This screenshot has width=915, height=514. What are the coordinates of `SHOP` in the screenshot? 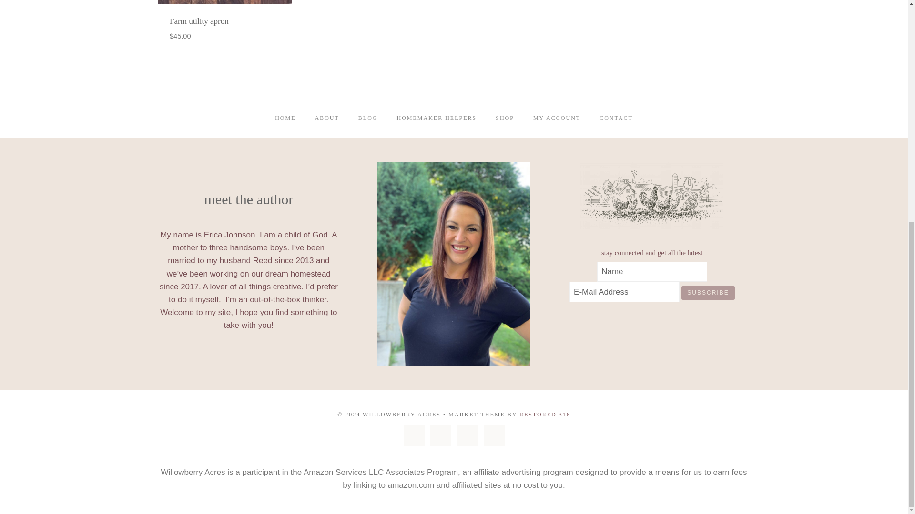 It's located at (504, 118).